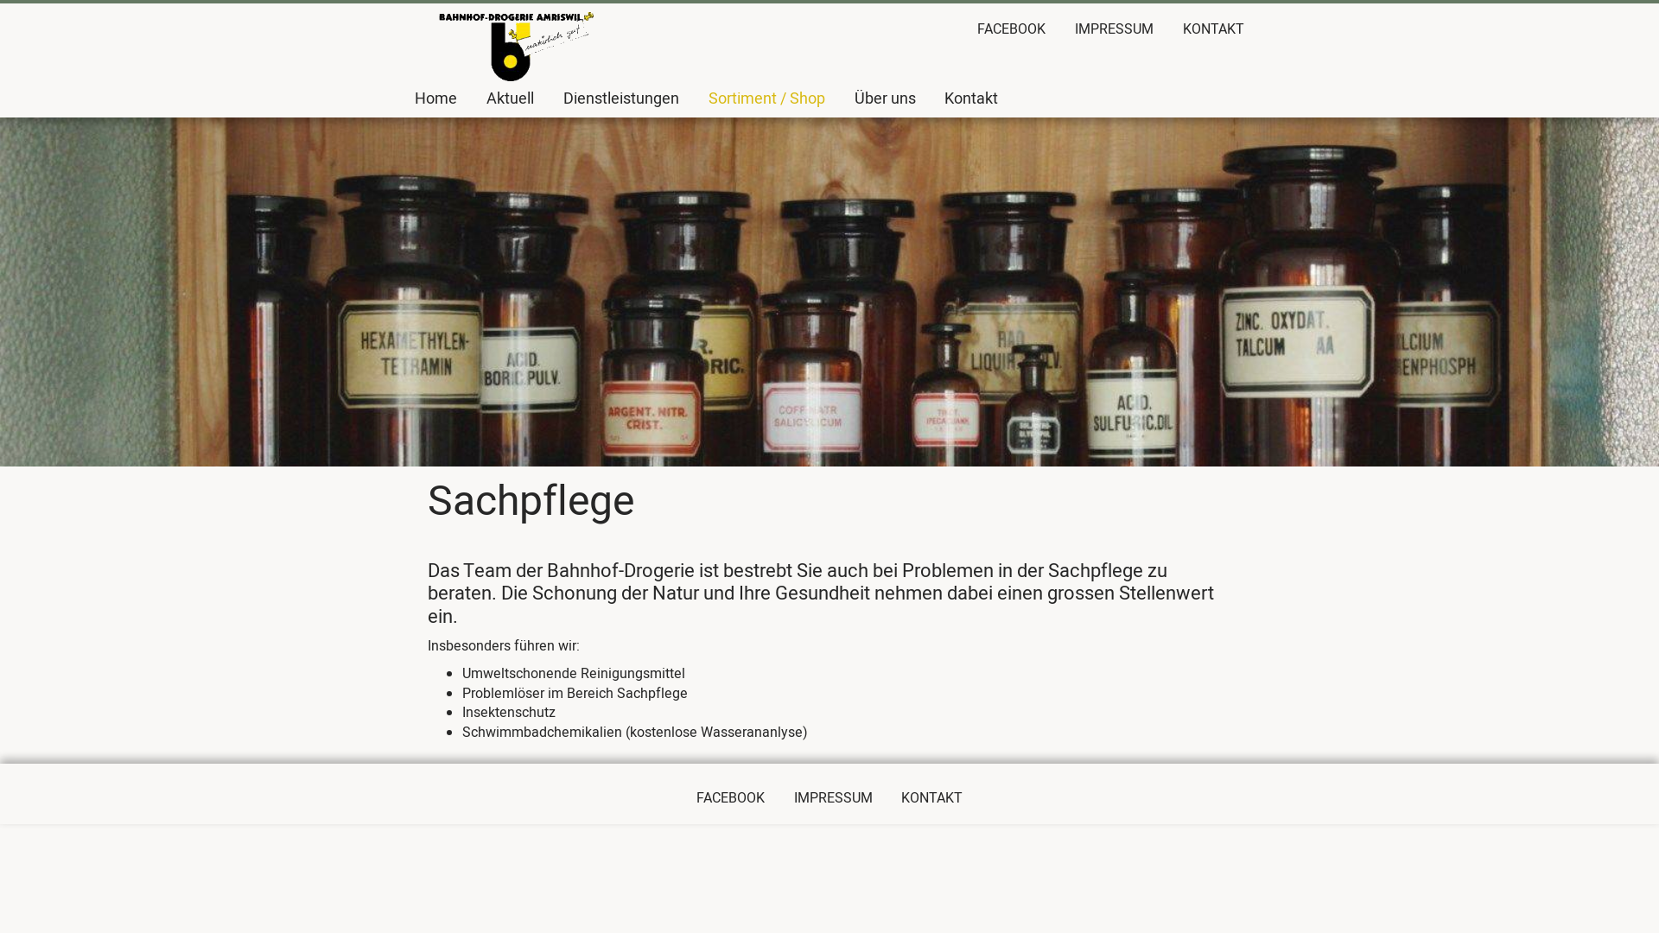  What do you see at coordinates (1213, 29) in the screenshot?
I see `KONTAKT` at bounding box center [1213, 29].